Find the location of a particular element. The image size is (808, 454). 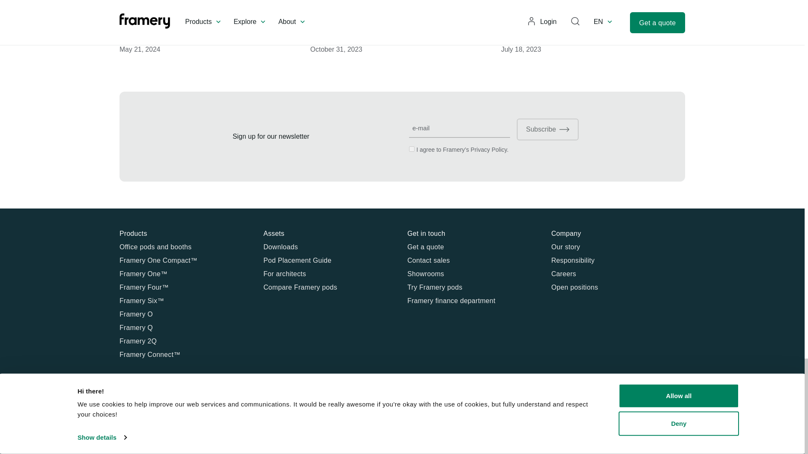

1 is located at coordinates (412, 149).